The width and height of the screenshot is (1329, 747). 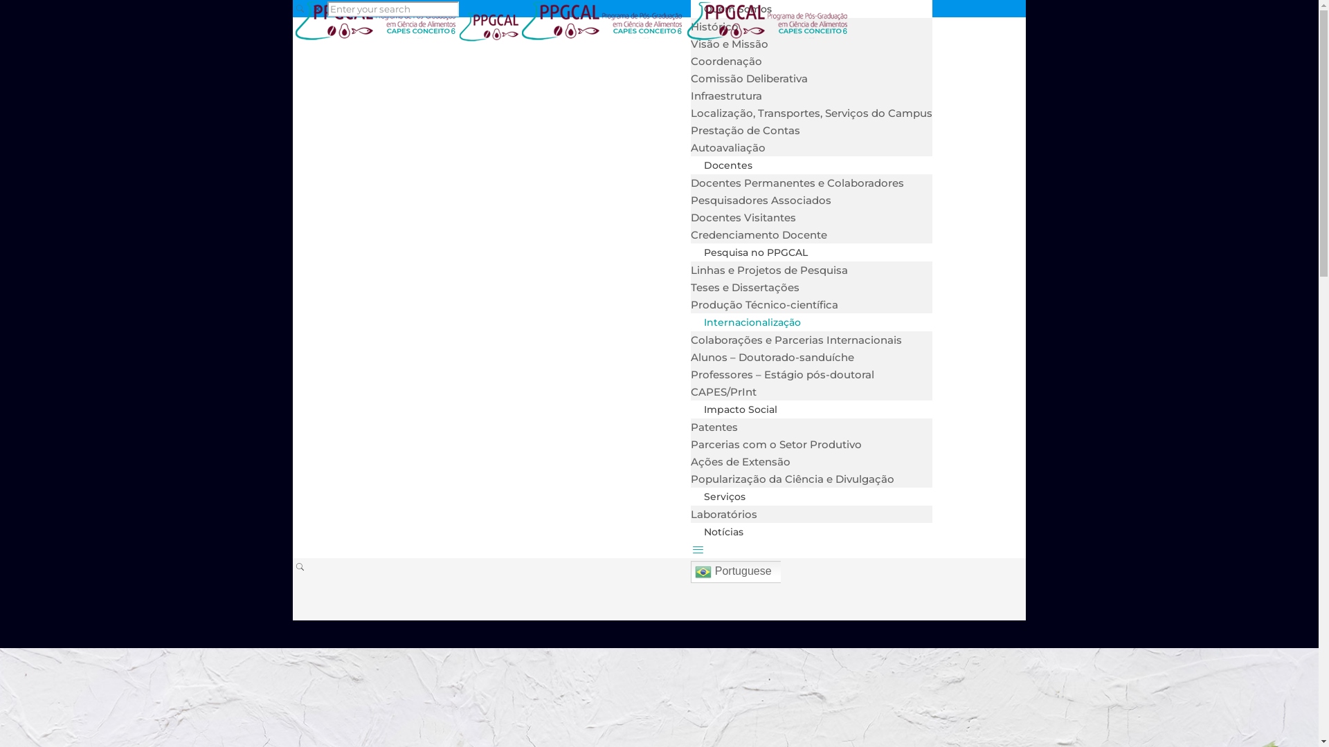 I want to click on Docentes Visitantes, so click(x=743, y=217).